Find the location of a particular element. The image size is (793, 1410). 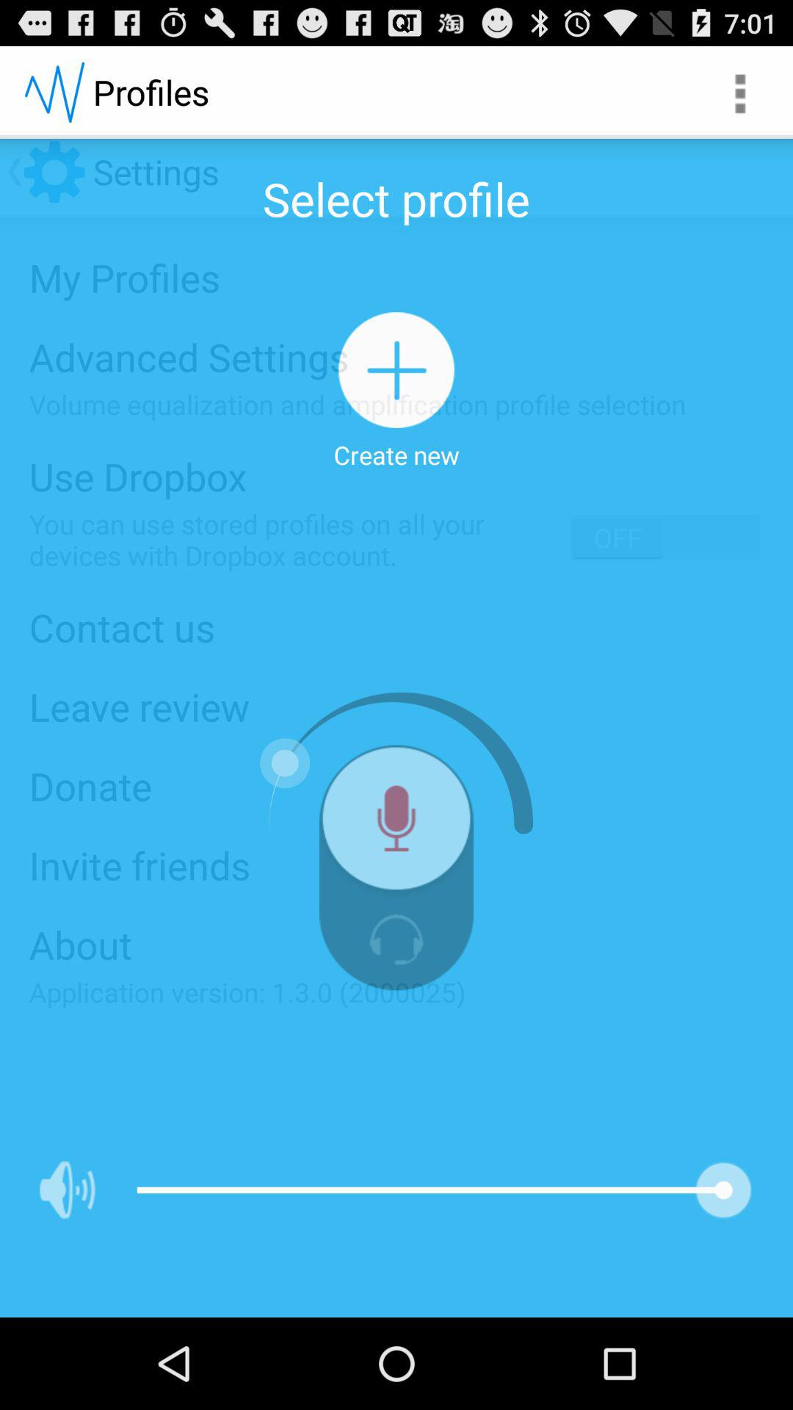

begin recording is located at coordinates (396, 824).